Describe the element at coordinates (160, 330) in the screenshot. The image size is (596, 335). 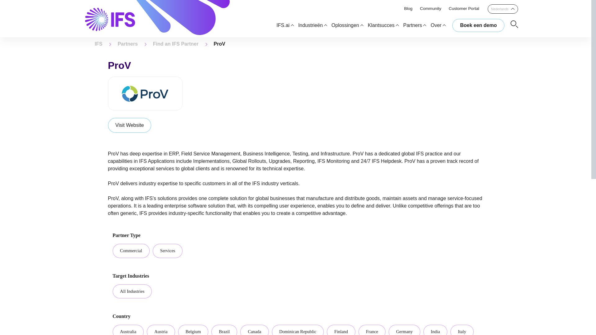
I see `Austria` at that location.